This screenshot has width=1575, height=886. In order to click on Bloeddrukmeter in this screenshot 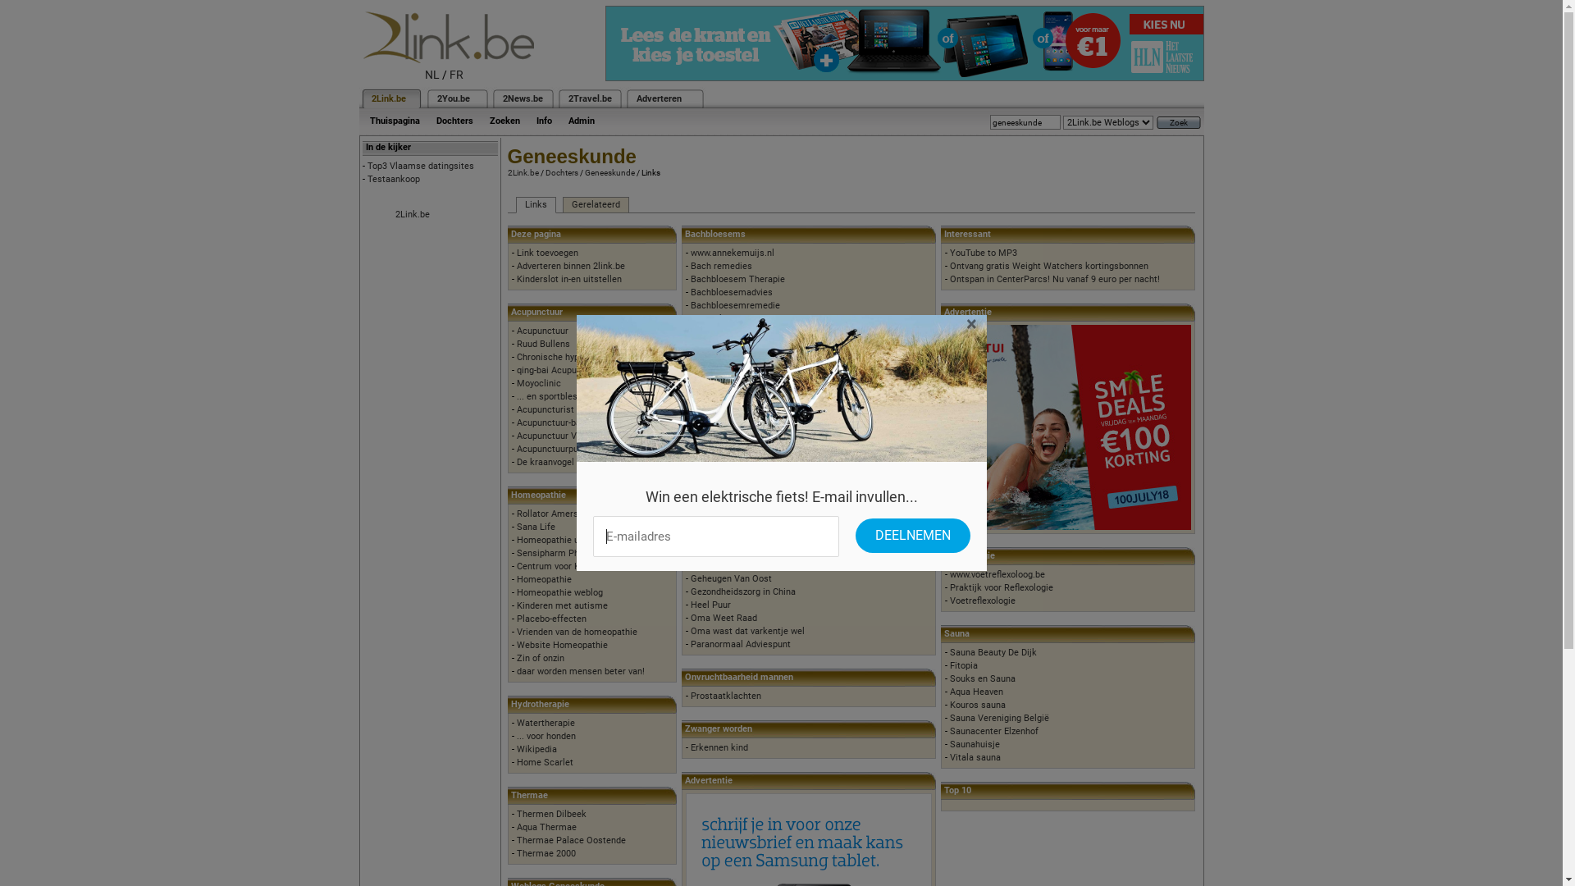, I will do `click(724, 553)`.